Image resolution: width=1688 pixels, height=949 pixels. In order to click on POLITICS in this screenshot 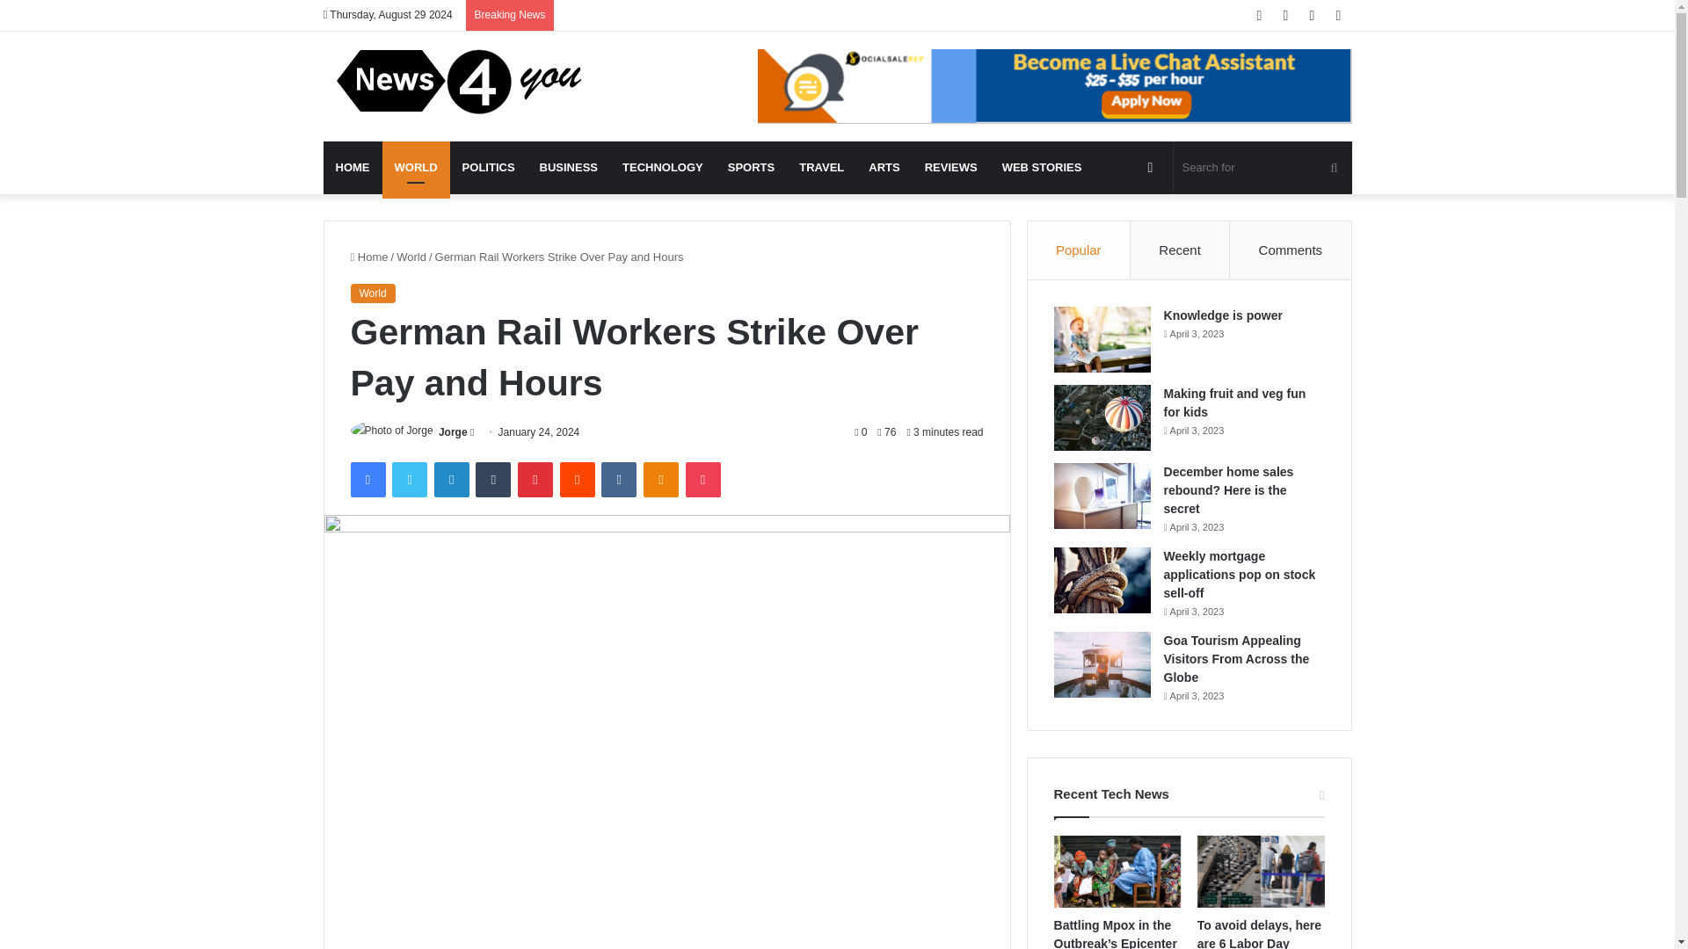, I will do `click(489, 167)`.